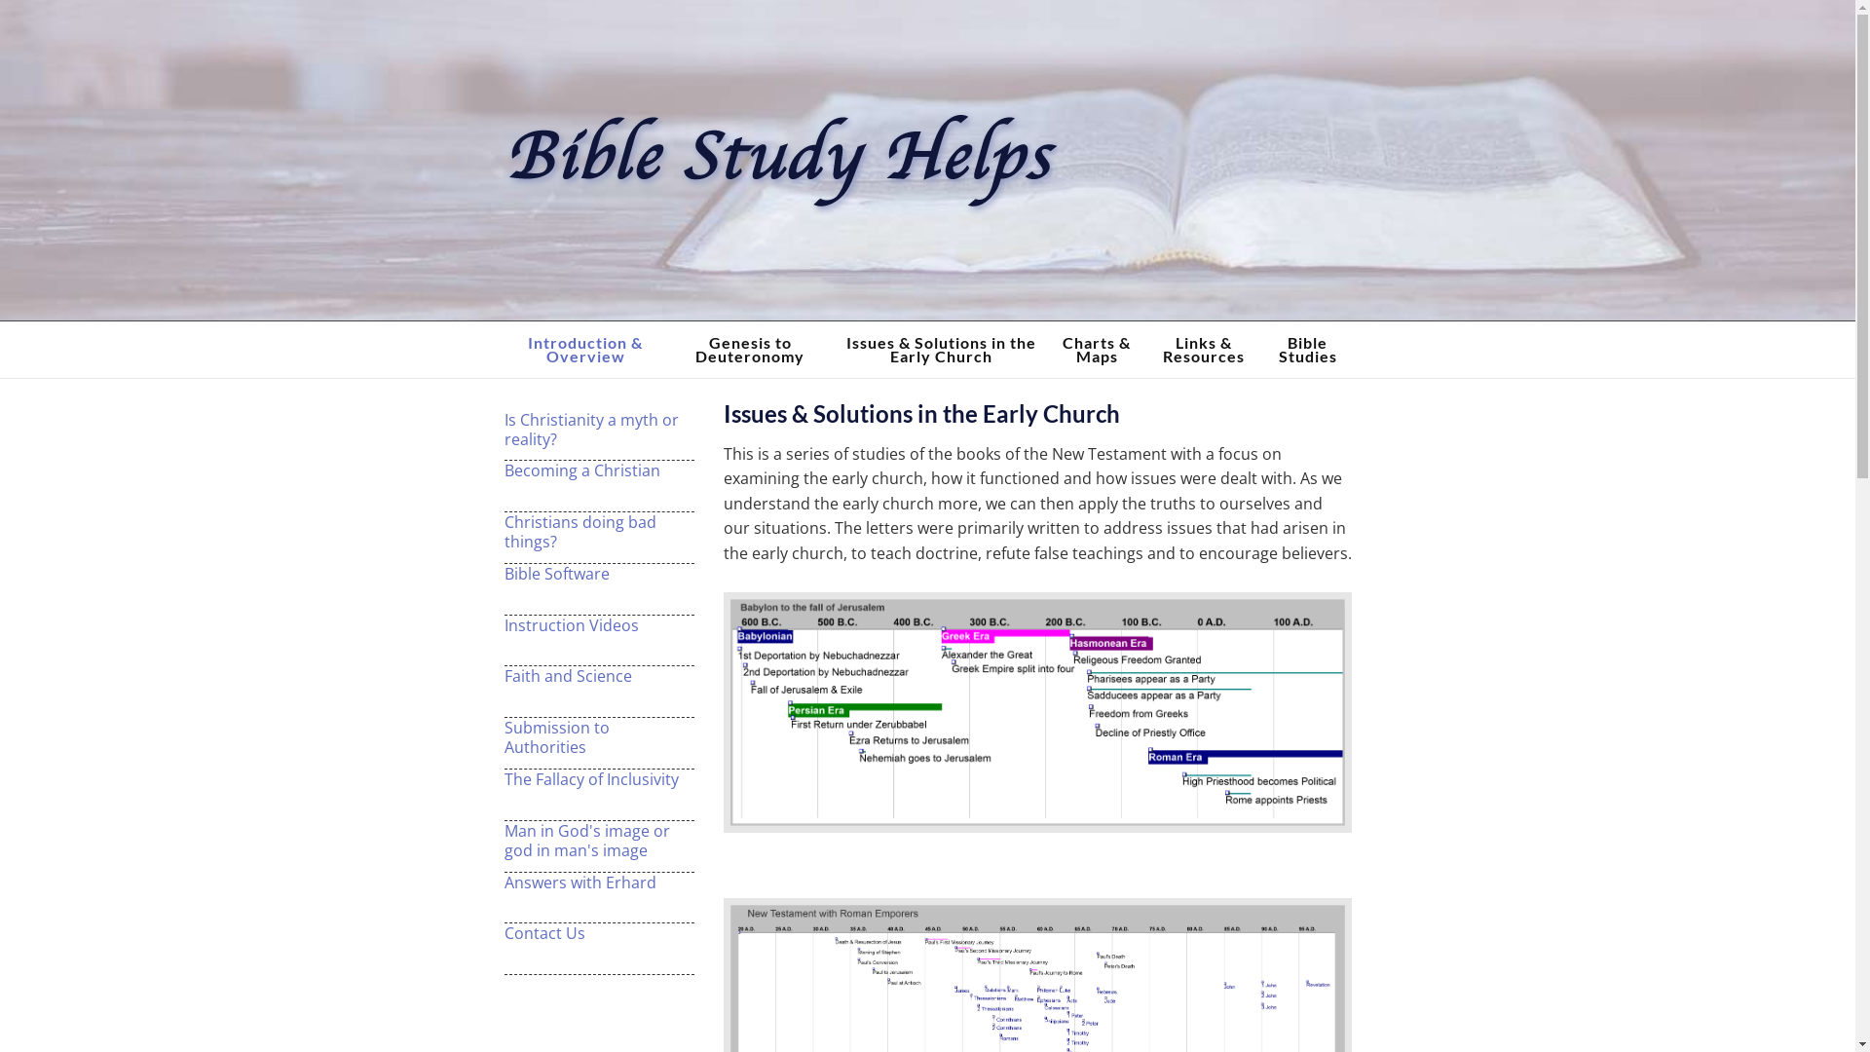  I want to click on Bible Studies, so click(1307, 350).